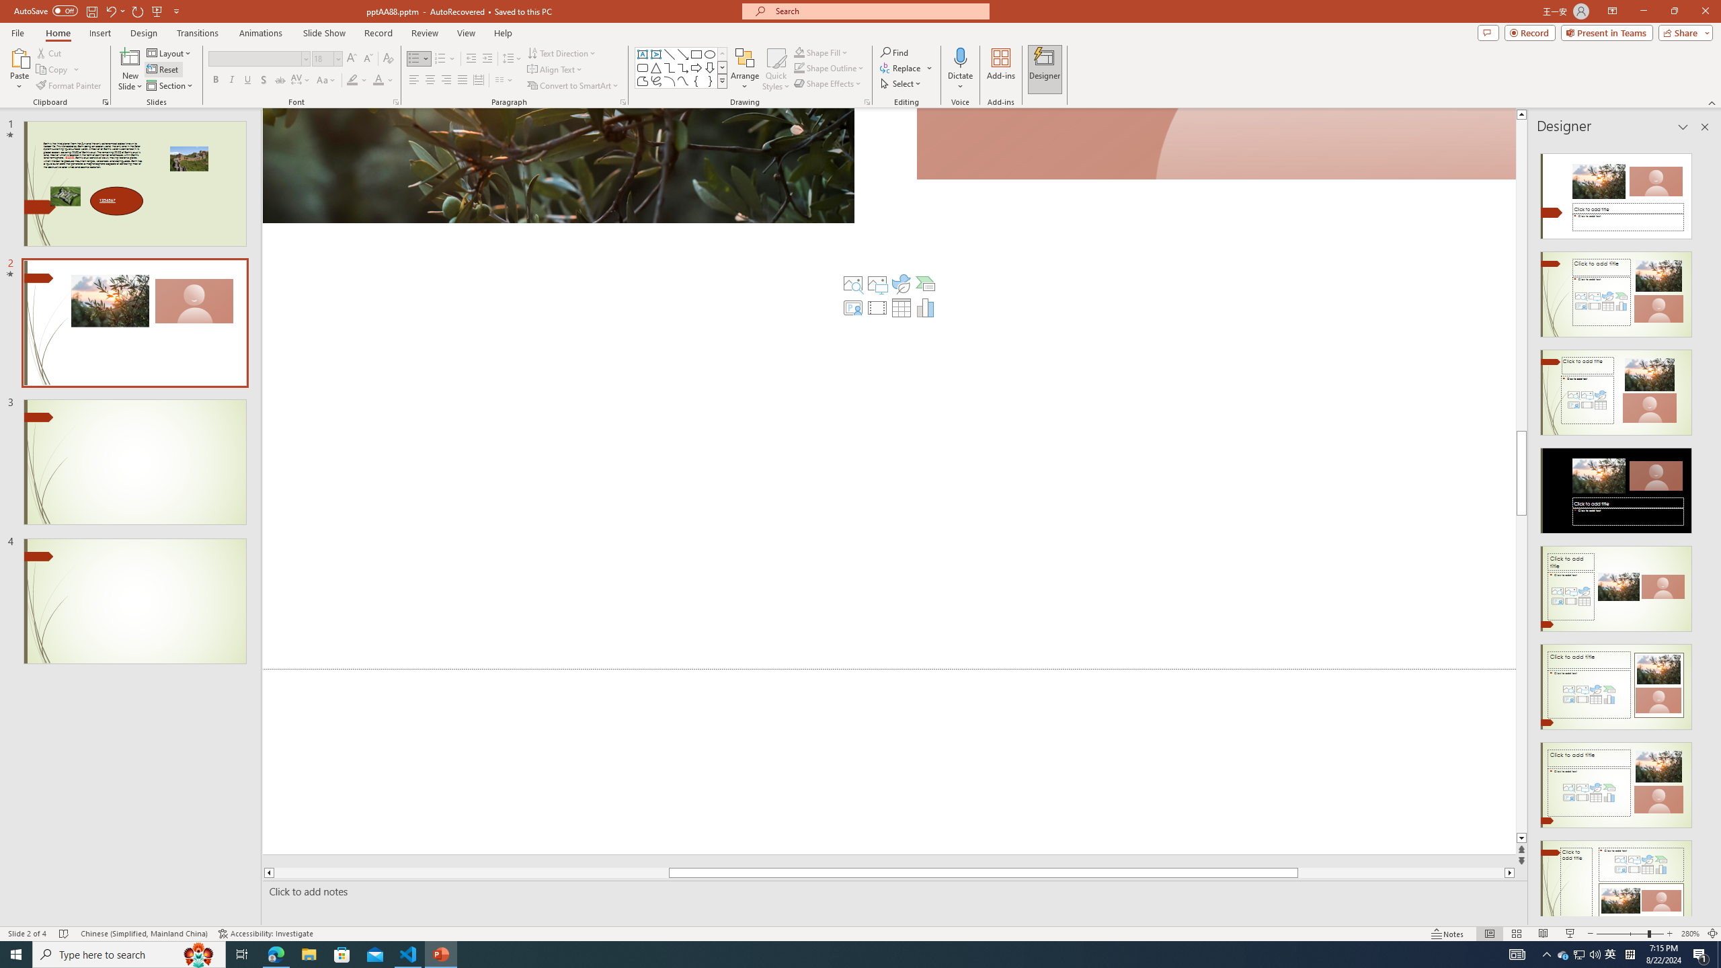 The height and width of the screenshot is (968, 1721). Describe the element at coordinates (889, 389) in the screenshot. I see `Content Placeholder` at that location.